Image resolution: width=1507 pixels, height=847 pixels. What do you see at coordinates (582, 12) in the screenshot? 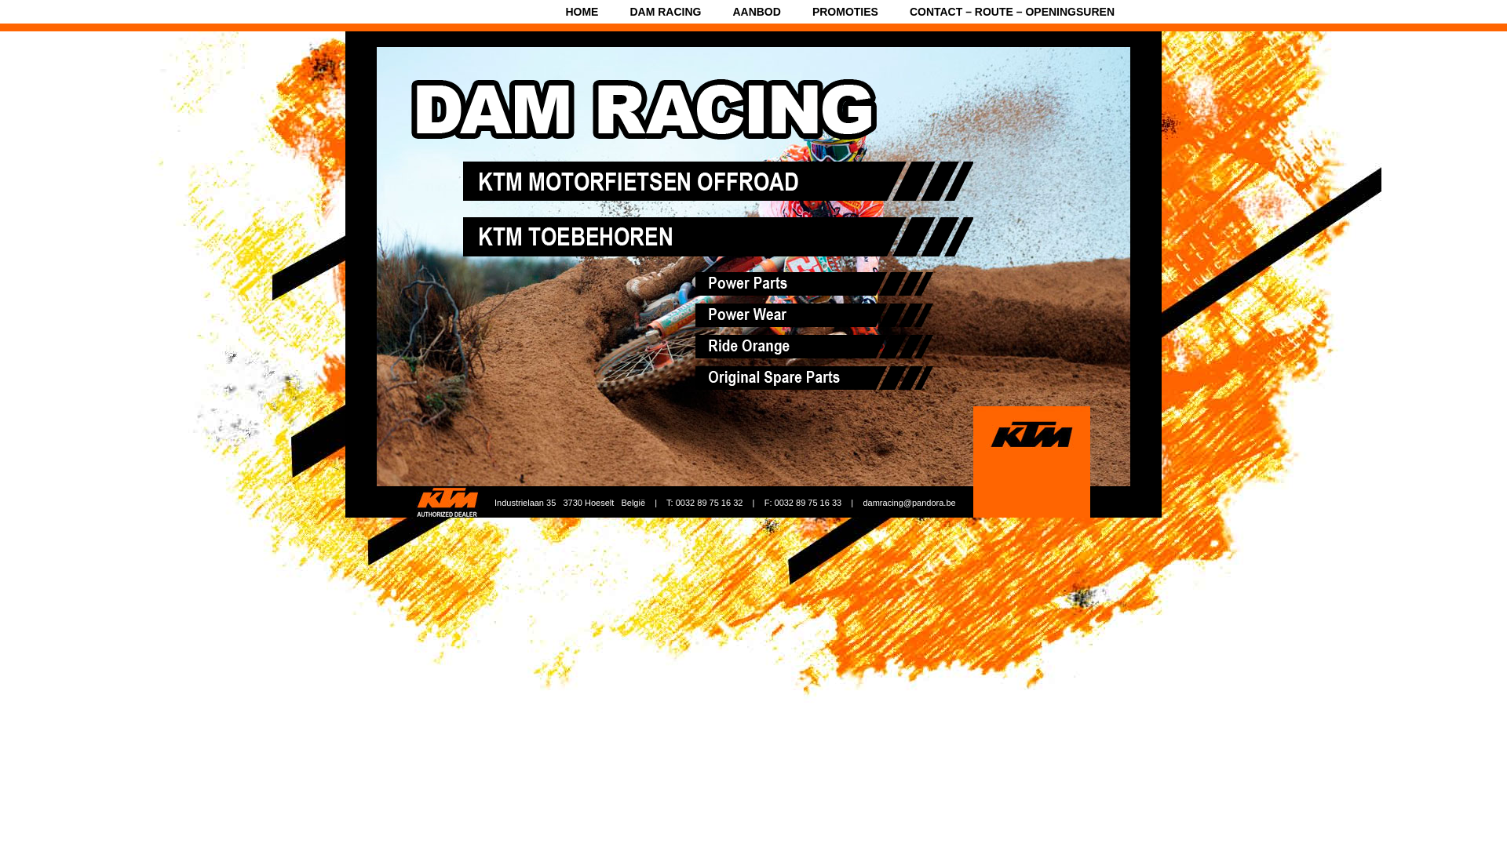
I see `HOME` at bounding box center [582, 12].